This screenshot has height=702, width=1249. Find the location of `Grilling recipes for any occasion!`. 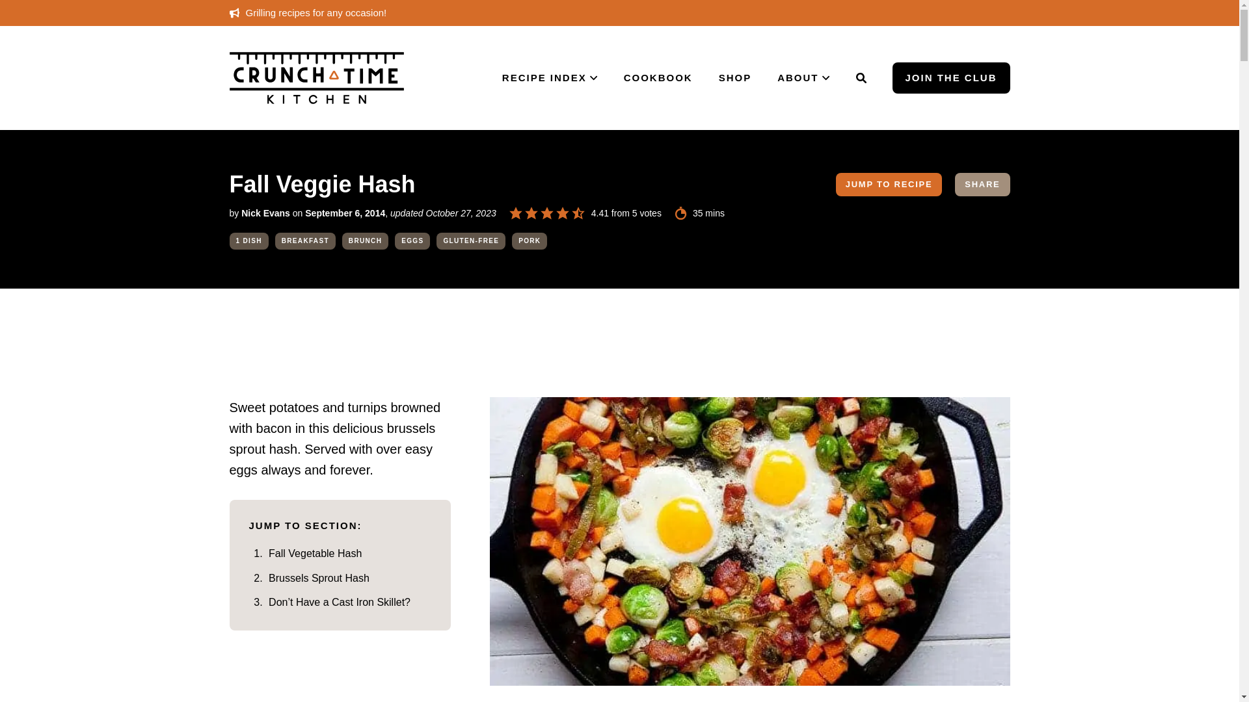

Grilling recipes for any occasion! is located at coordinates (307, 12).